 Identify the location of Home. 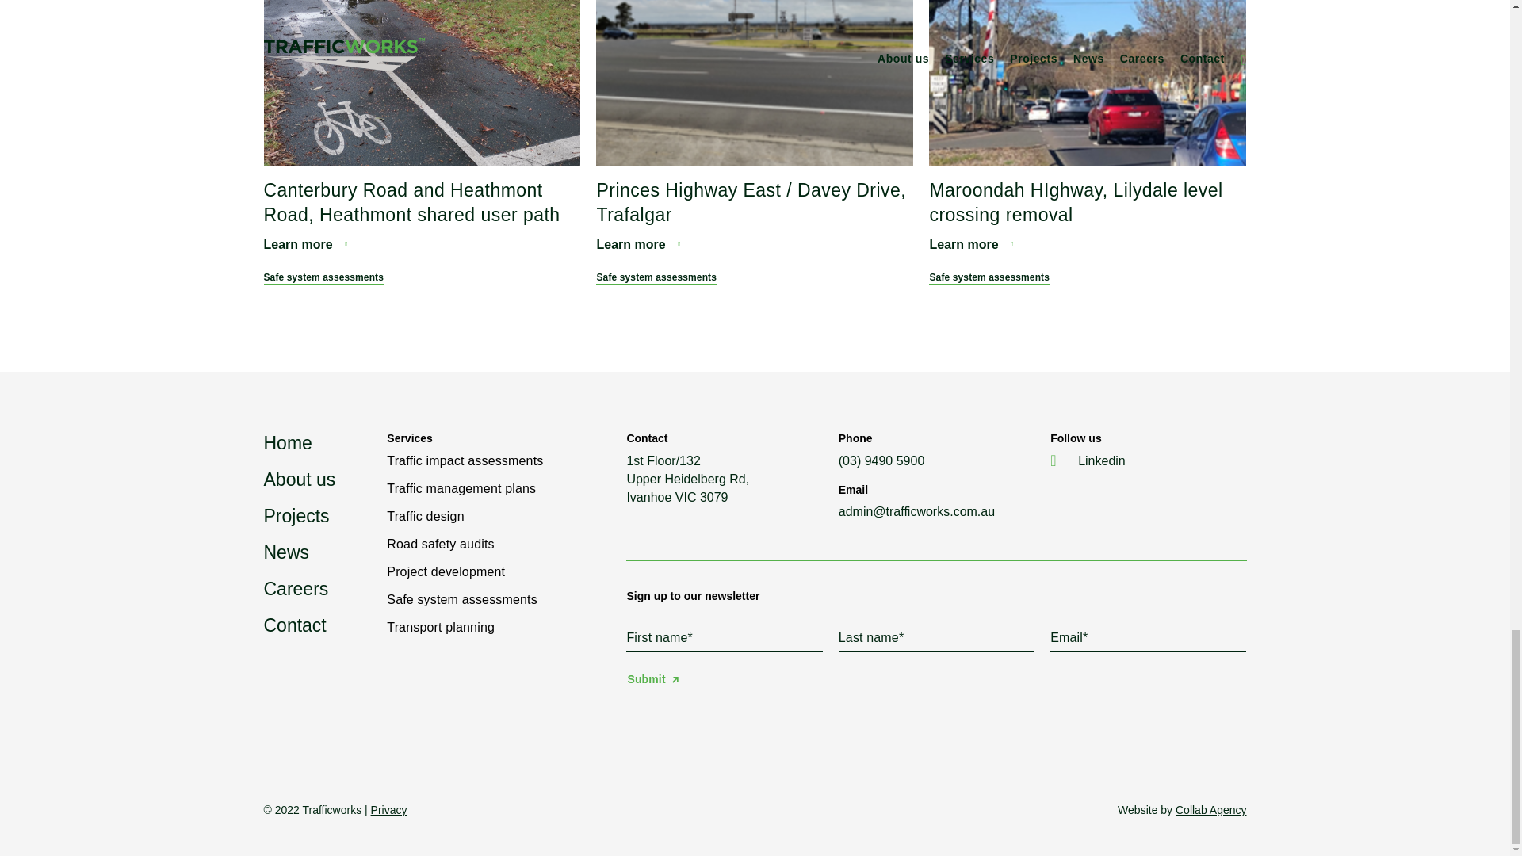
(287, 443).